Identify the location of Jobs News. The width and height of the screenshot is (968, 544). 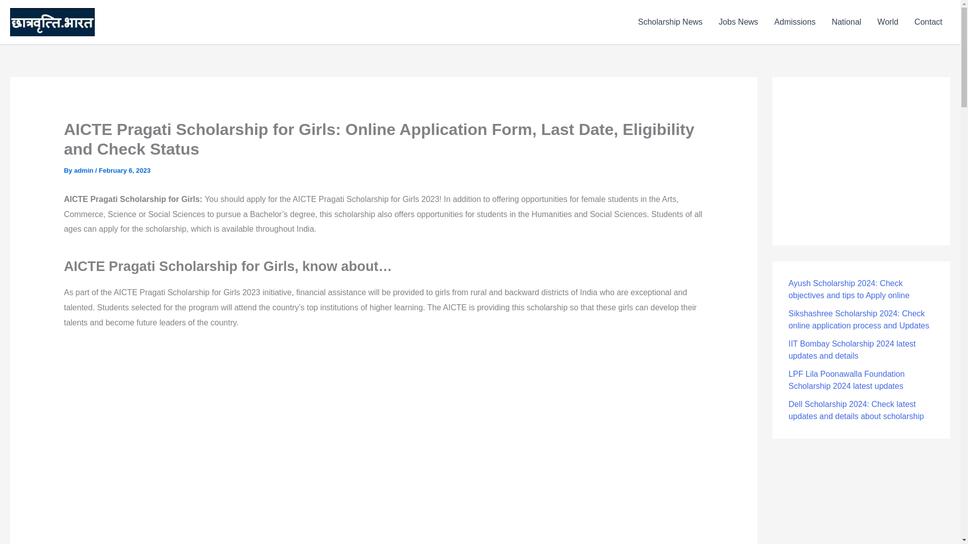
(738, 22).